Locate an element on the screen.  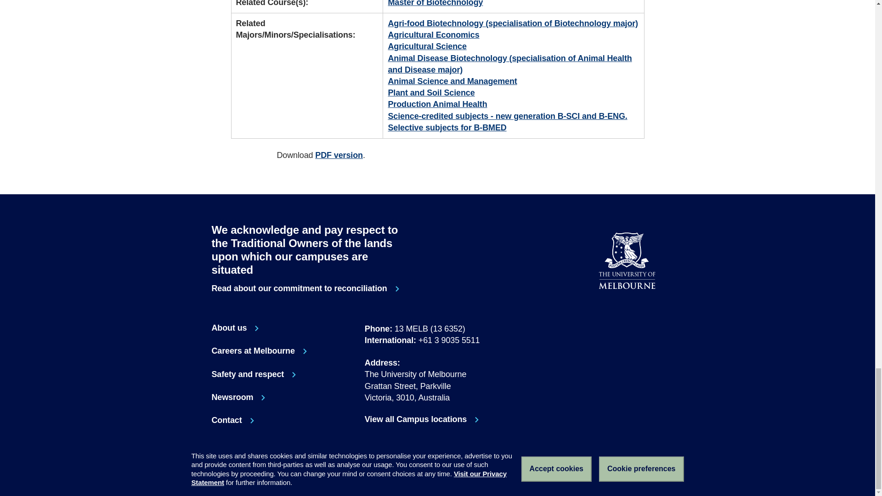
Newsroom is located at coordinates (654, 312).